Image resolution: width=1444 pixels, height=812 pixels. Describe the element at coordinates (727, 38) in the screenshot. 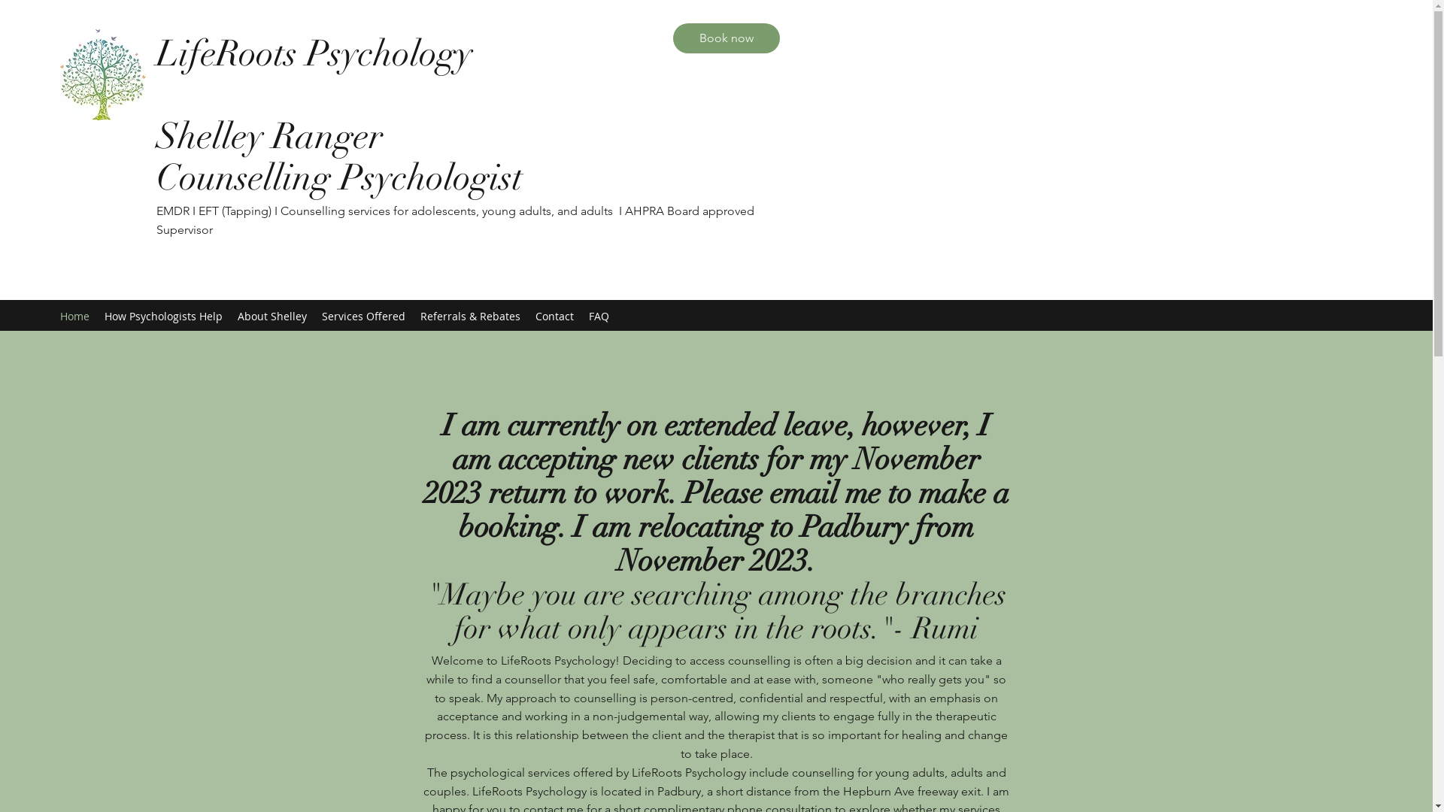

I see `Book now` at that location.